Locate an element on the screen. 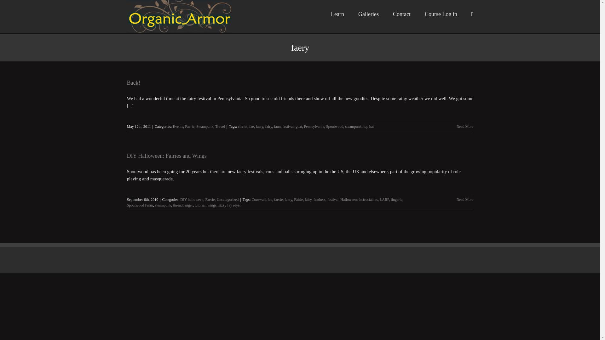  Steampunk is located at coordinates (205, 127).